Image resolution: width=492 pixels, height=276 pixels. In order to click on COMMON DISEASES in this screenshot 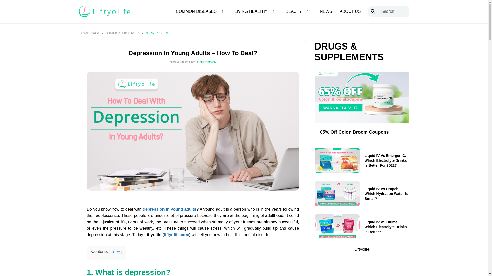, I will do `click(122, 33)`.